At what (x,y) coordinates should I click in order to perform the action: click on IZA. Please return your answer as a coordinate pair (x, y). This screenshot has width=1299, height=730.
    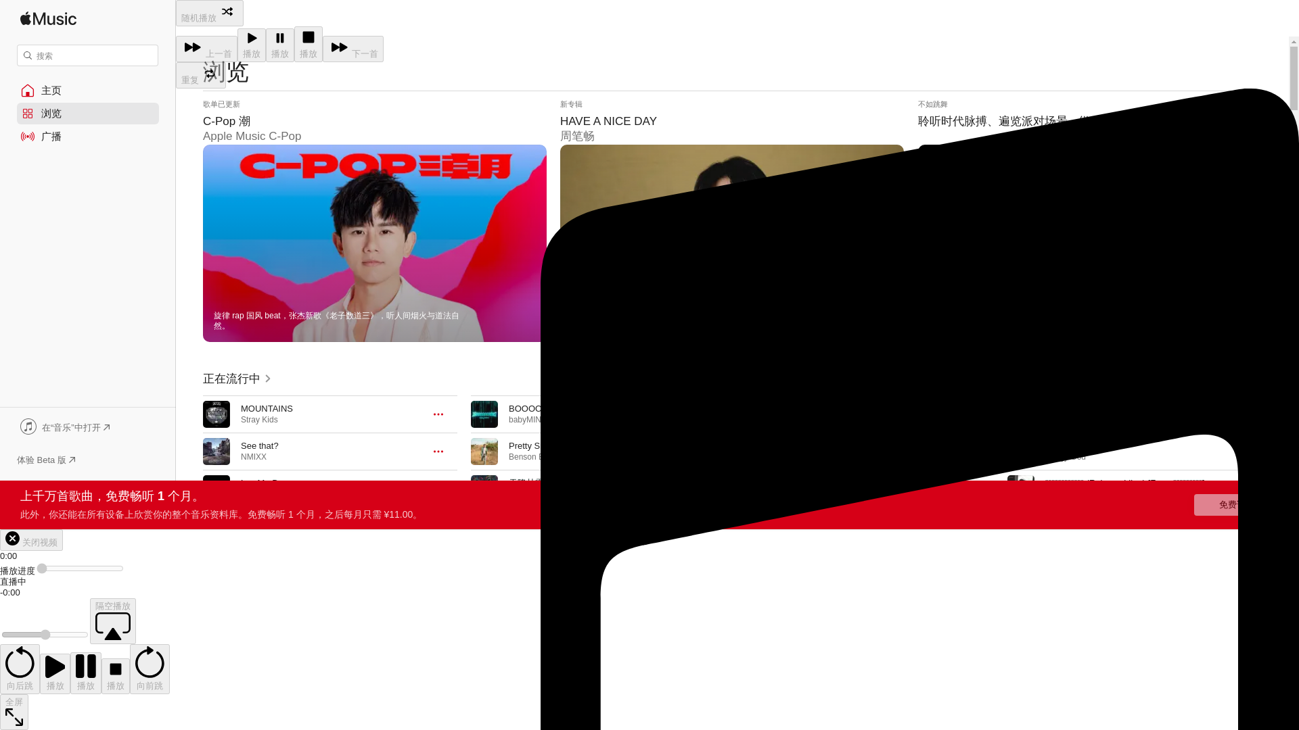
    Looking at the image, I should click on (298, 493).